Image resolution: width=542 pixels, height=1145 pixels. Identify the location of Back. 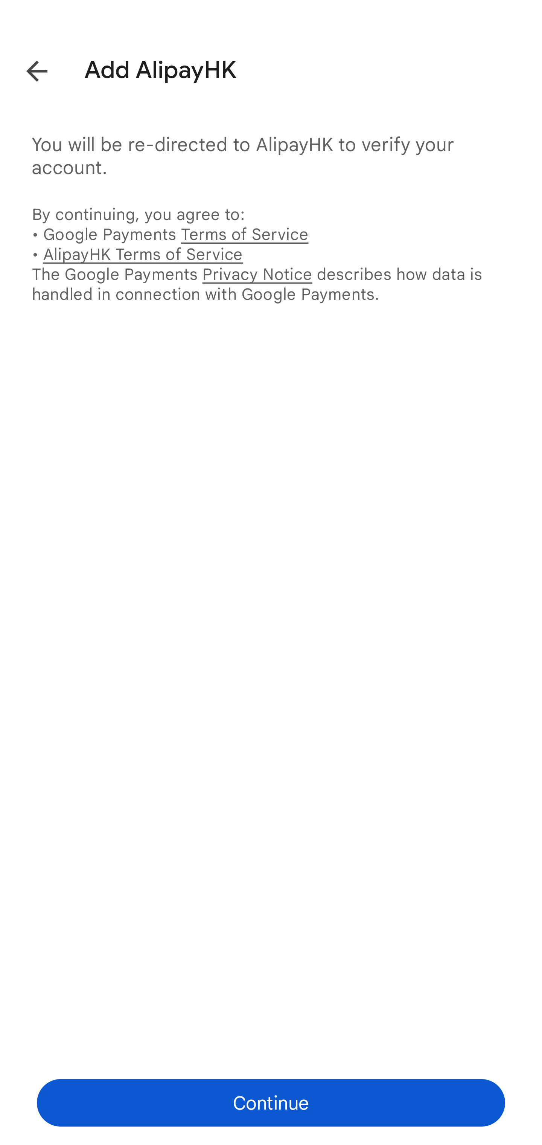
(26, 69).